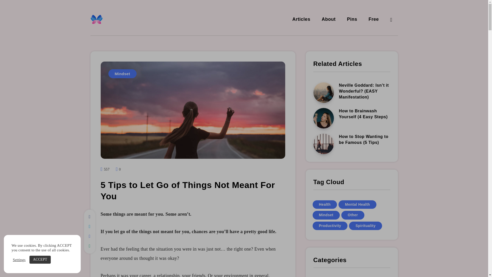  I want to click on Productivity, so click(330, 226).